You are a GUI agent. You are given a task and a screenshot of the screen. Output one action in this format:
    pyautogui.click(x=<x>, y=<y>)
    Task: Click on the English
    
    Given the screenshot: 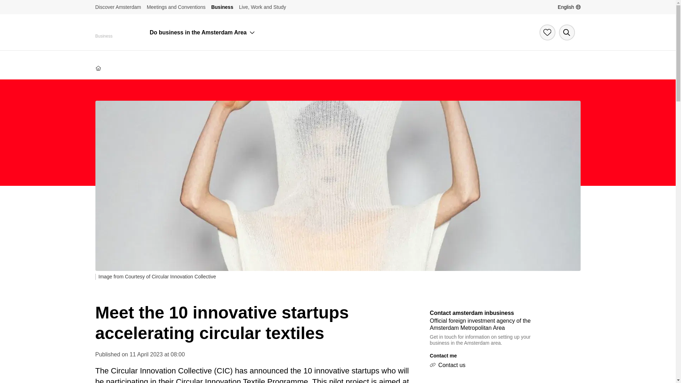 What is the action you would take?
    pyautogui.click(x=569, y=7)
    